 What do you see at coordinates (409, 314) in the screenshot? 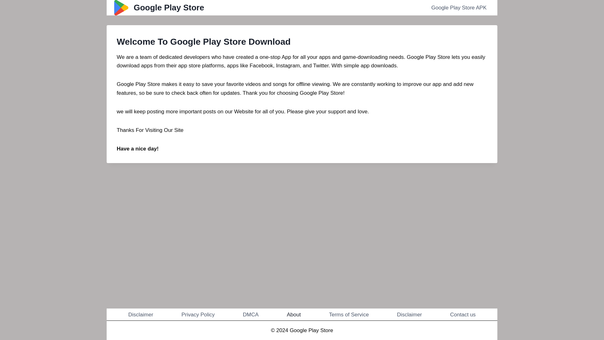
I see `Disclaimer` at bounding box center [409, 314].